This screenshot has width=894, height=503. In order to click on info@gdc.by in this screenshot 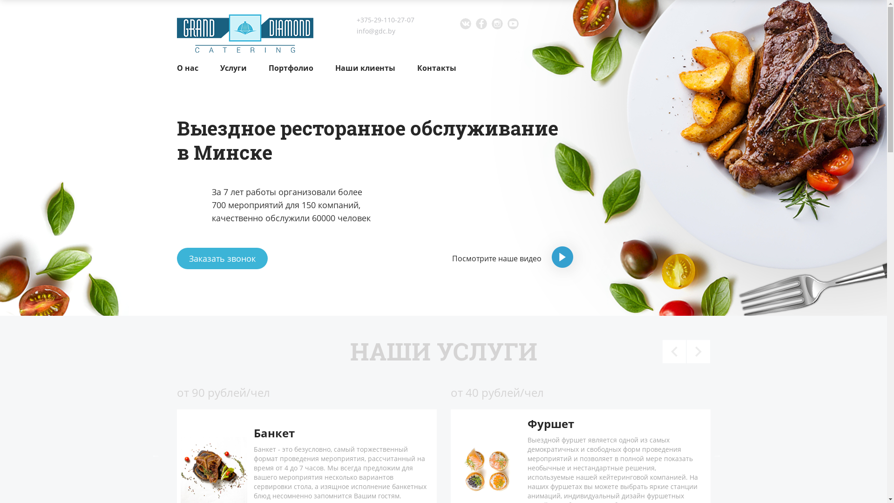, I will do `click(376, 31)`.